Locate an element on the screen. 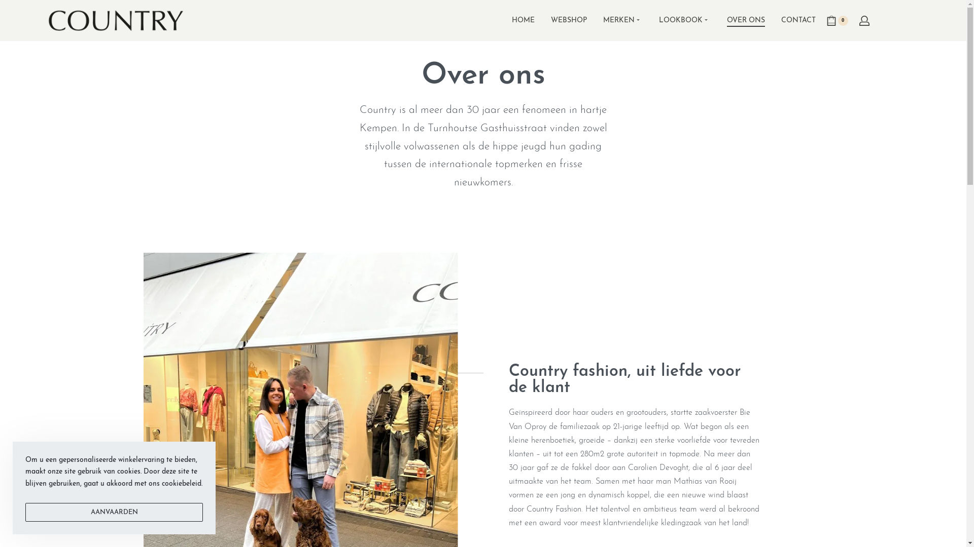  OVER ONS is located at coordinates (746, 21).